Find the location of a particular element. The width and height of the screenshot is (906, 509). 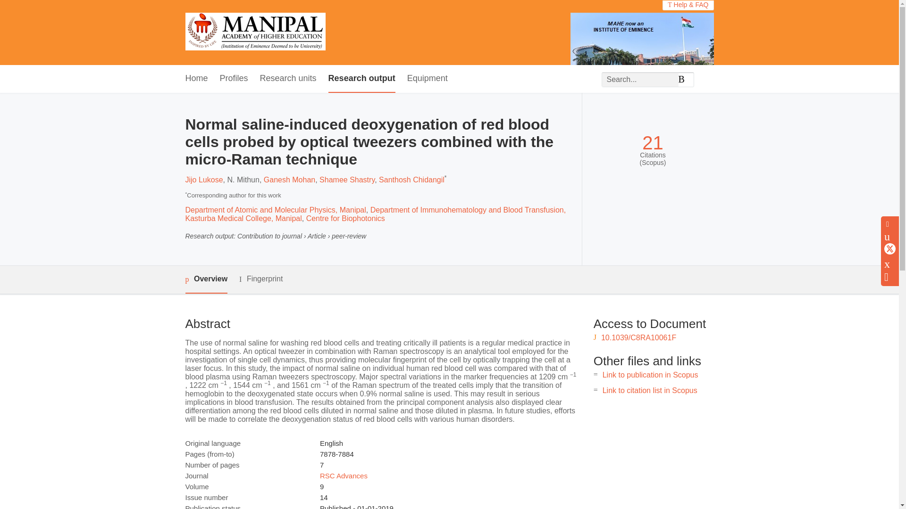

Santhosh Chidangil is located at coordinates (411, 179).